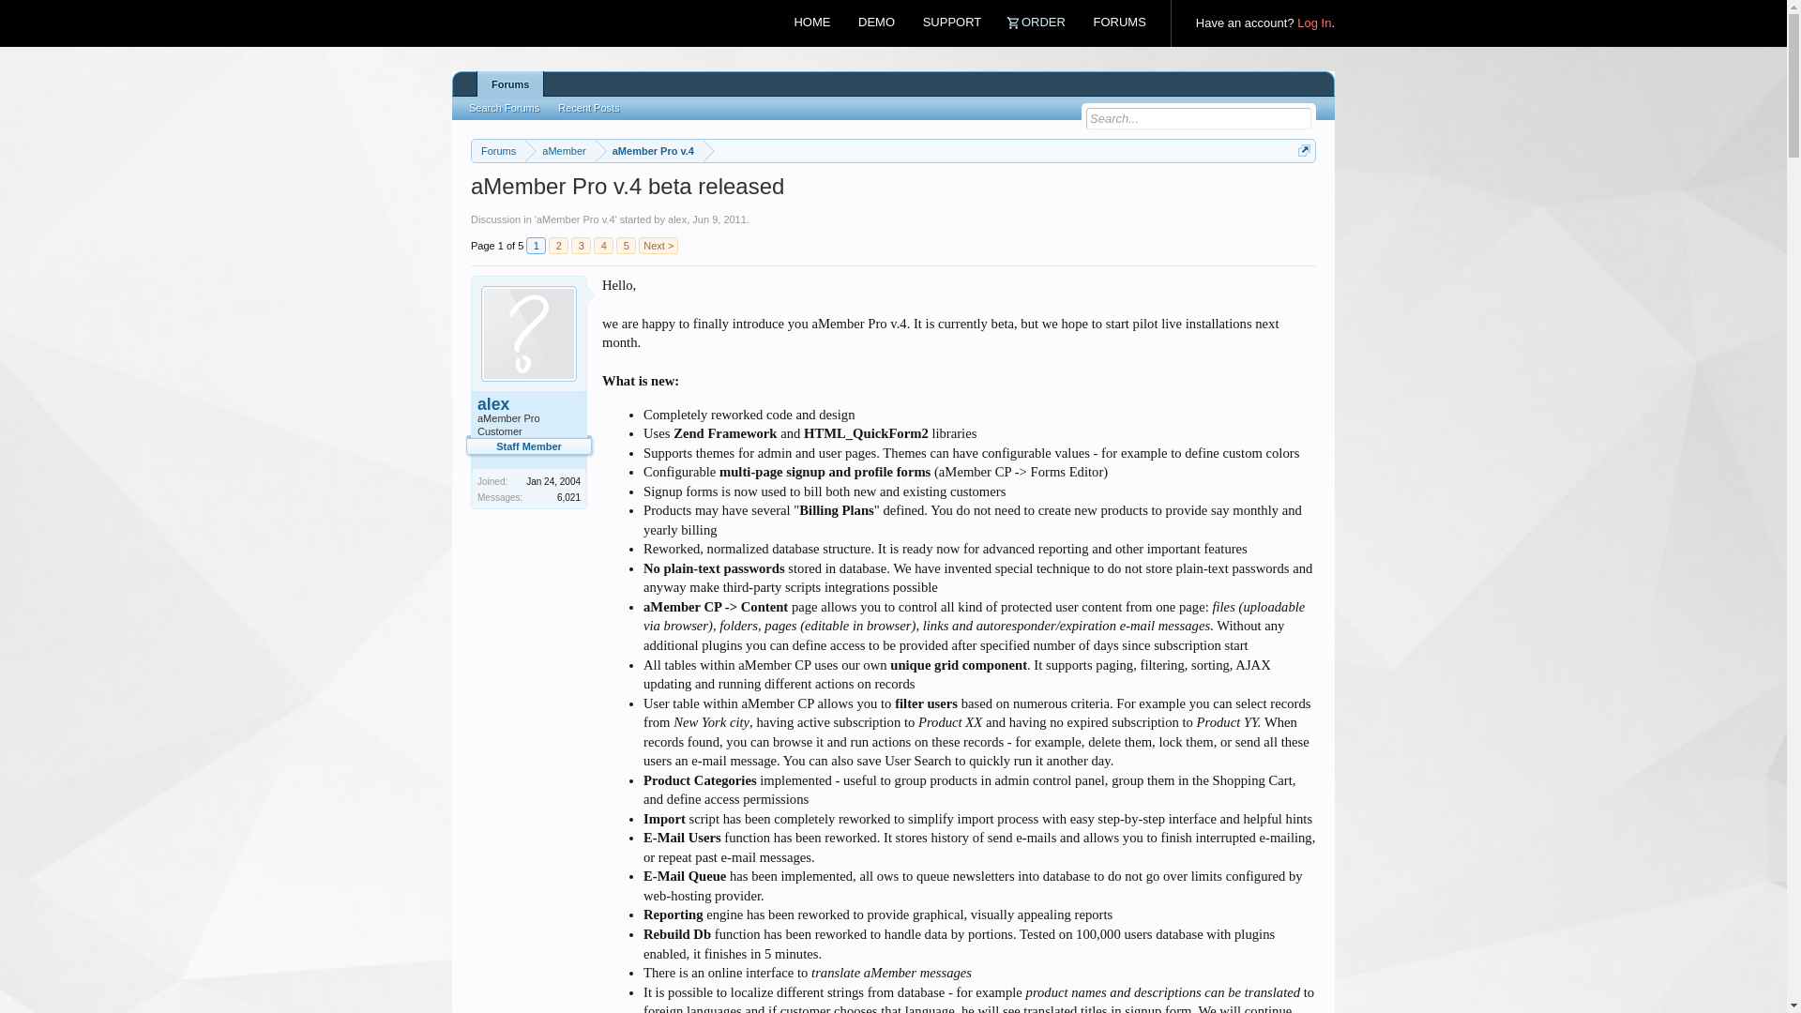  What do you see at coordinates (568, 497) in the screenshot?
I see `6,021` at bounding box center [568, 497].